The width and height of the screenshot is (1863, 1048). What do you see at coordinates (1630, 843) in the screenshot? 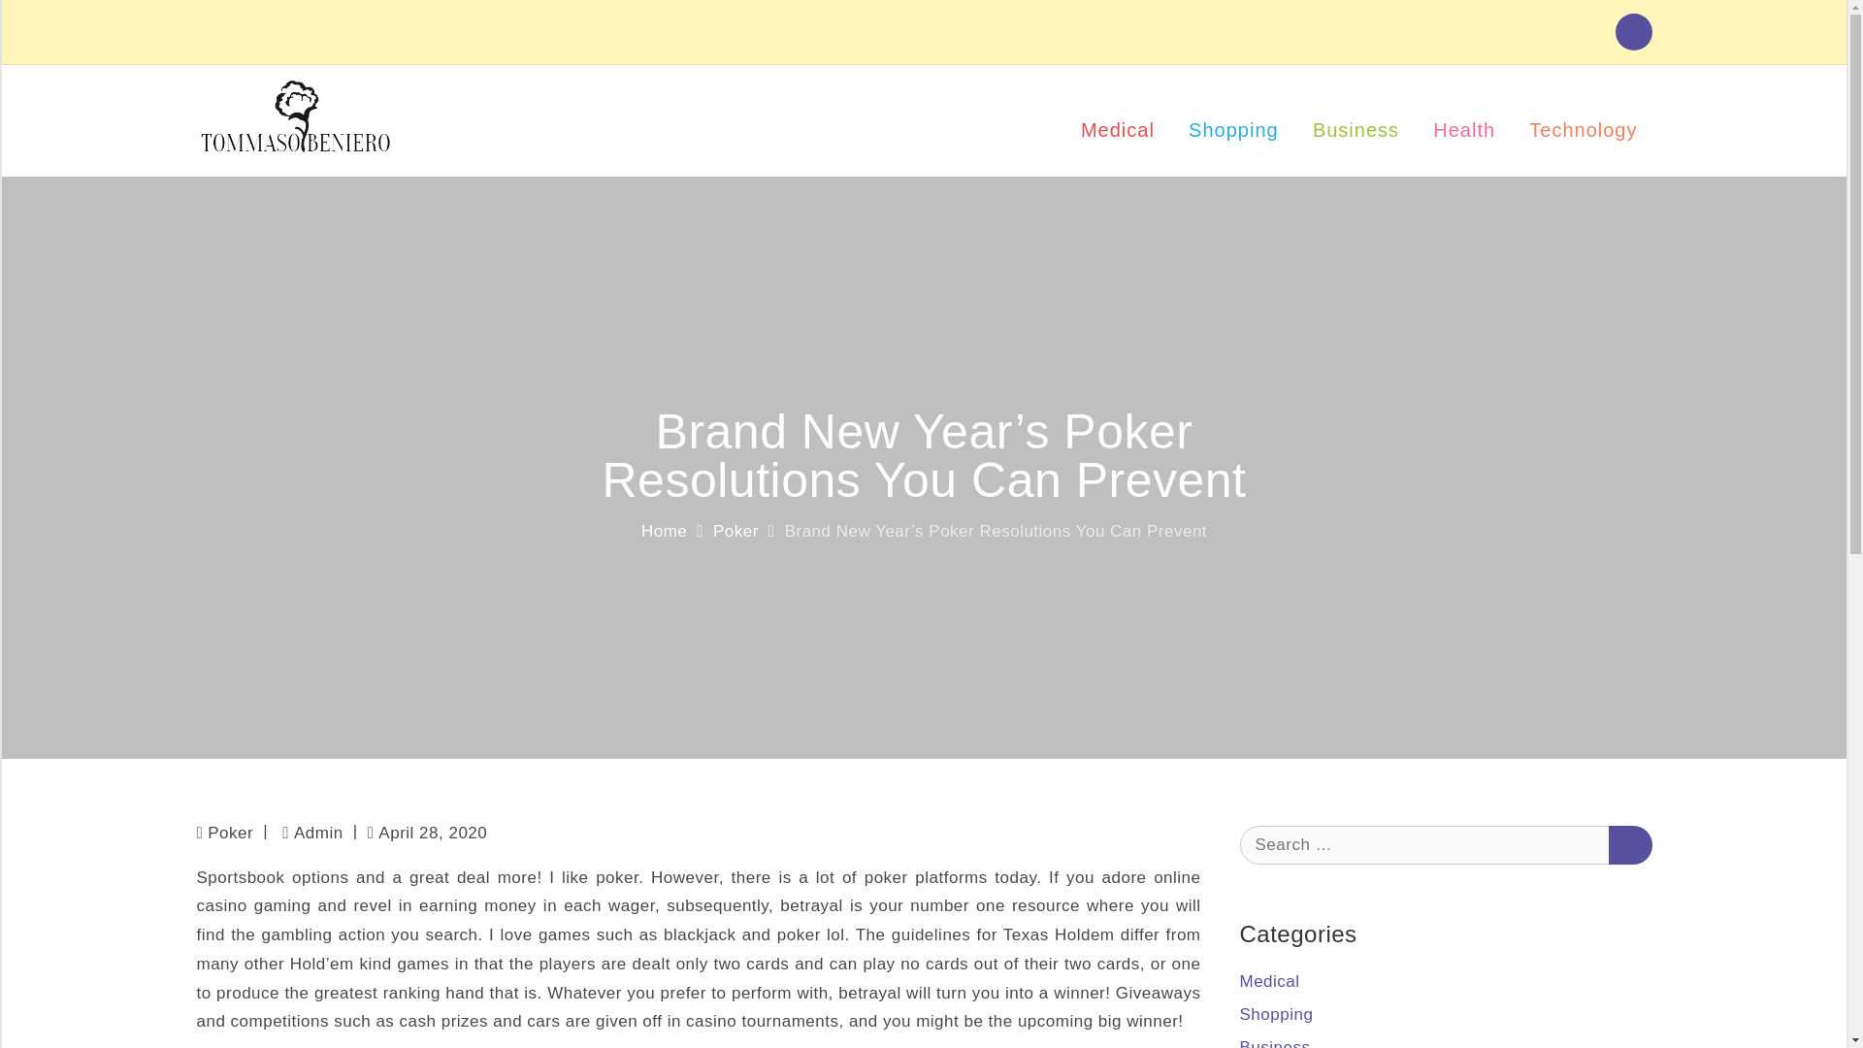
I see `Search` at bounding box center [1630, 843].